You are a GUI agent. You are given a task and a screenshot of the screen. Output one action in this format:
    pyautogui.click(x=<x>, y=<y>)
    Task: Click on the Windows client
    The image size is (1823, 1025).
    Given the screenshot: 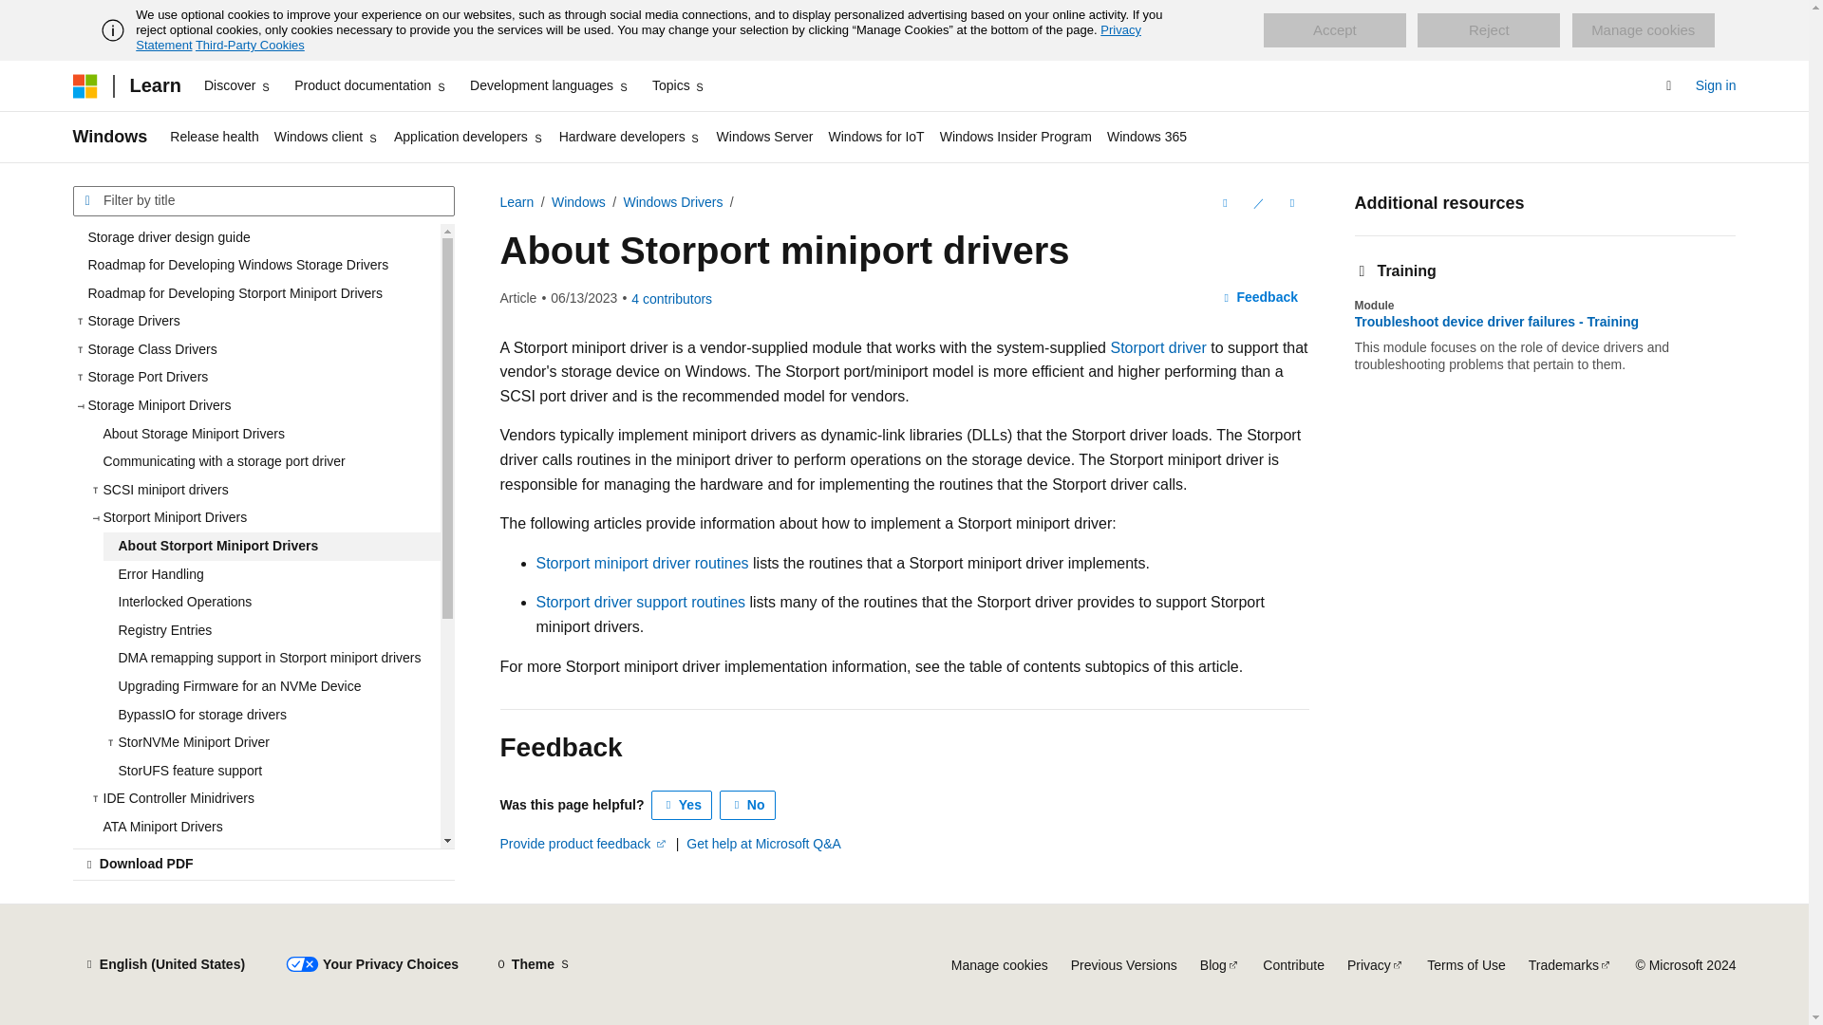 What is the action you would take?
    pyautogui.click(x=327, y=137)
    